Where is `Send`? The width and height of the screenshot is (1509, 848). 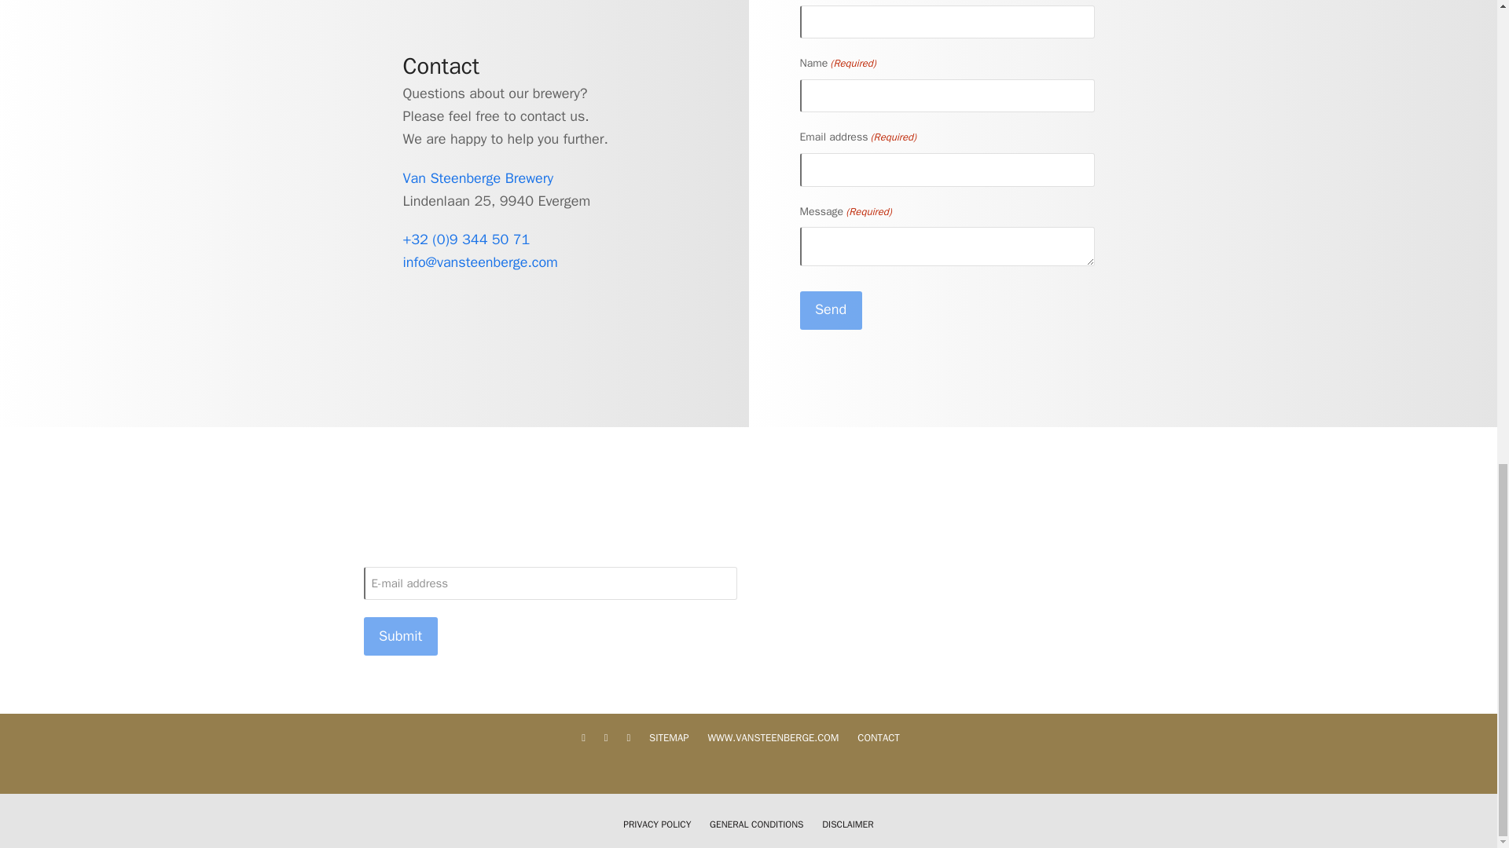 Send is located at coordinates (830, 311).